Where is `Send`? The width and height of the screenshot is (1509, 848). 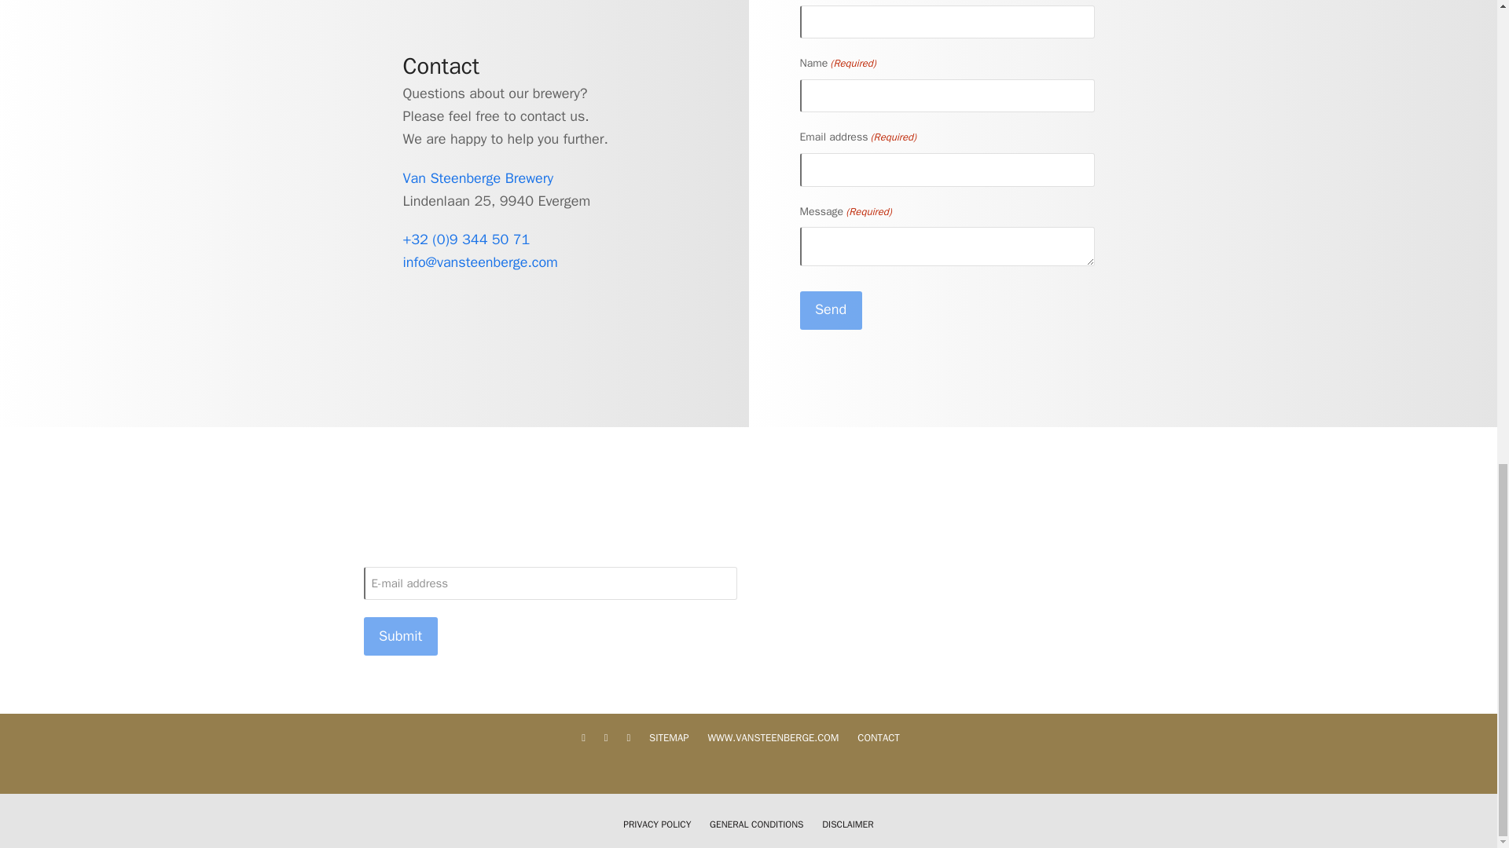 Send is located at coordinates (830, 311).